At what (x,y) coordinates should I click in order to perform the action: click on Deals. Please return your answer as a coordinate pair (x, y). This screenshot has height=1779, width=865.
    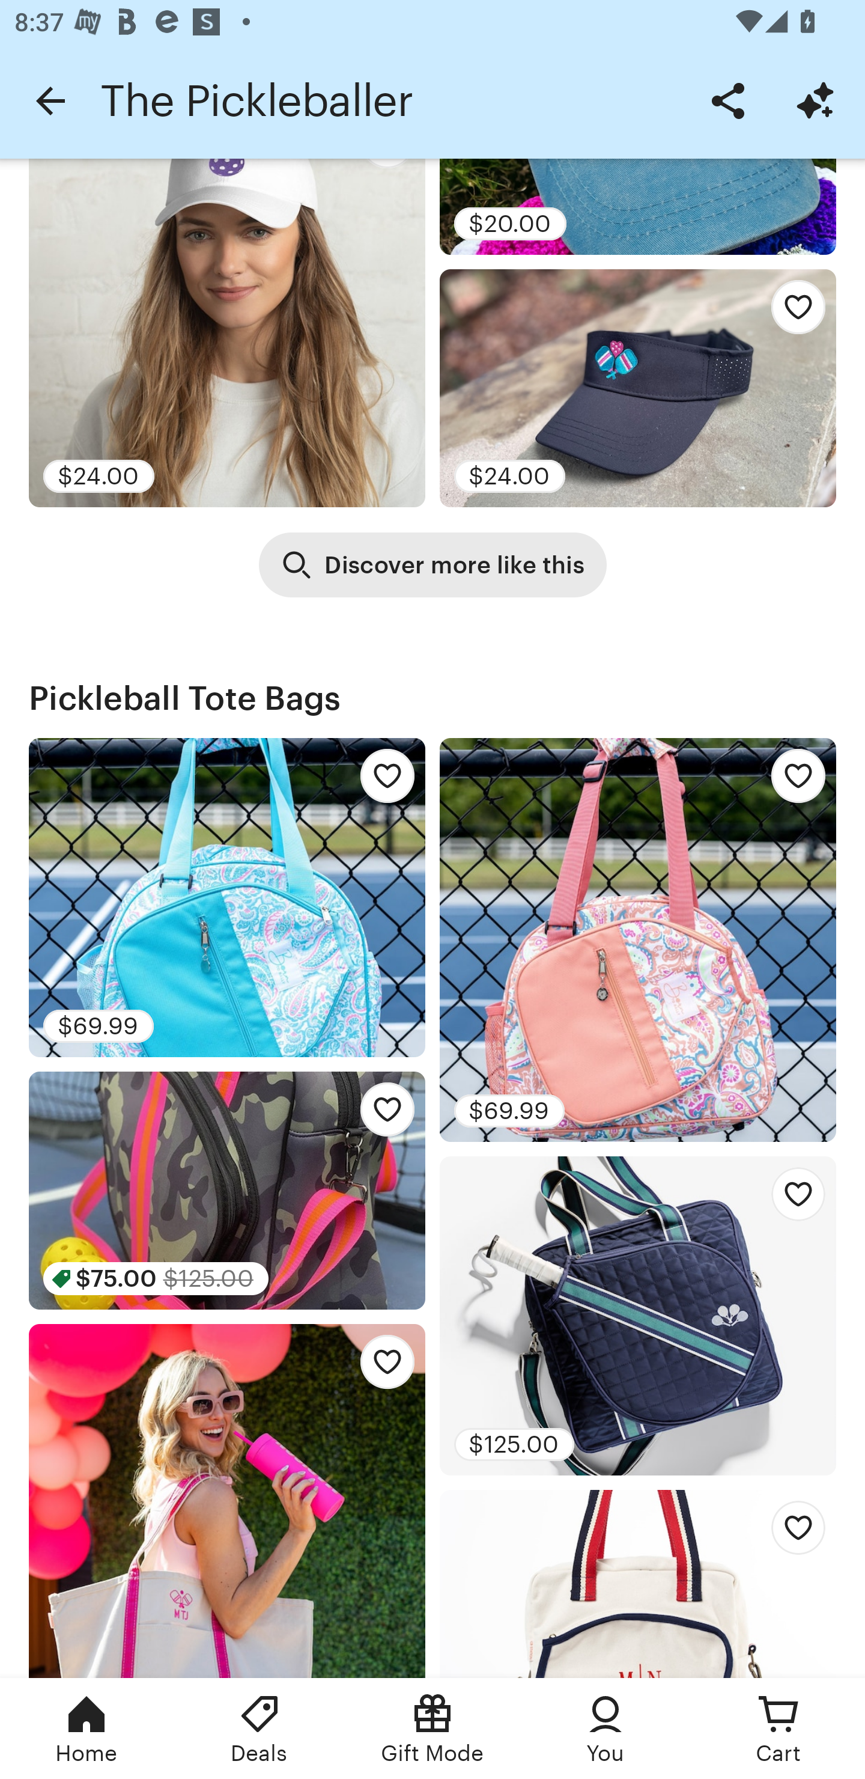
    Looking at the image, I should click on (259, 1729).